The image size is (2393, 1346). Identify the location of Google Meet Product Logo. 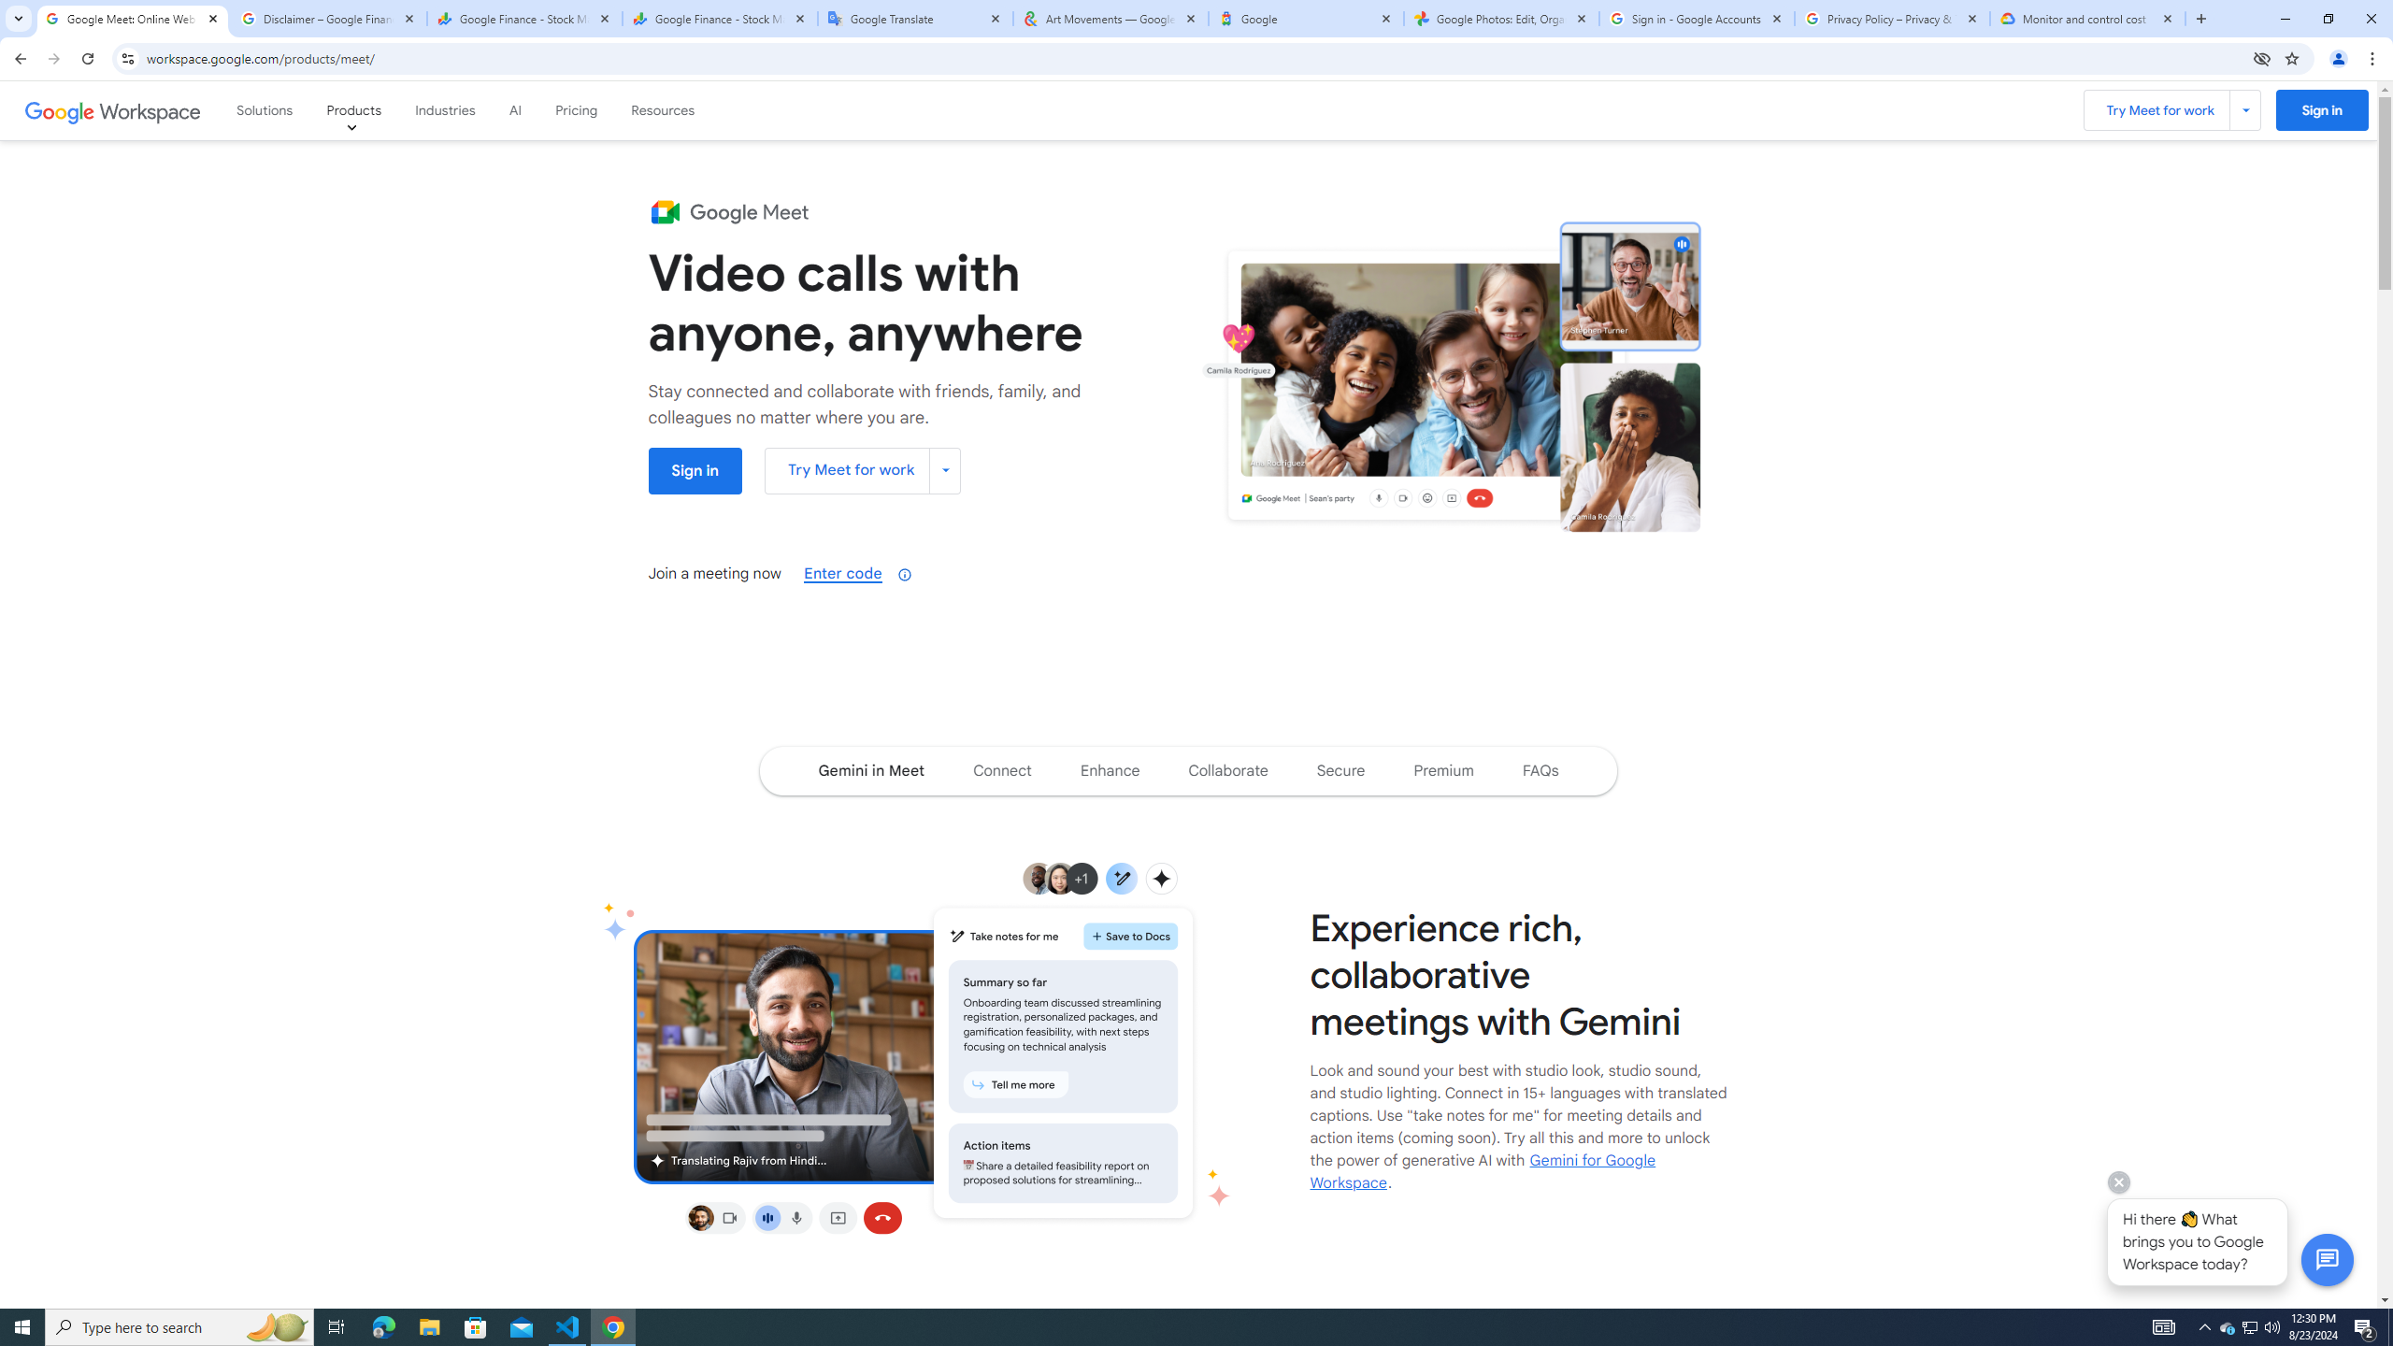
(728, 211).